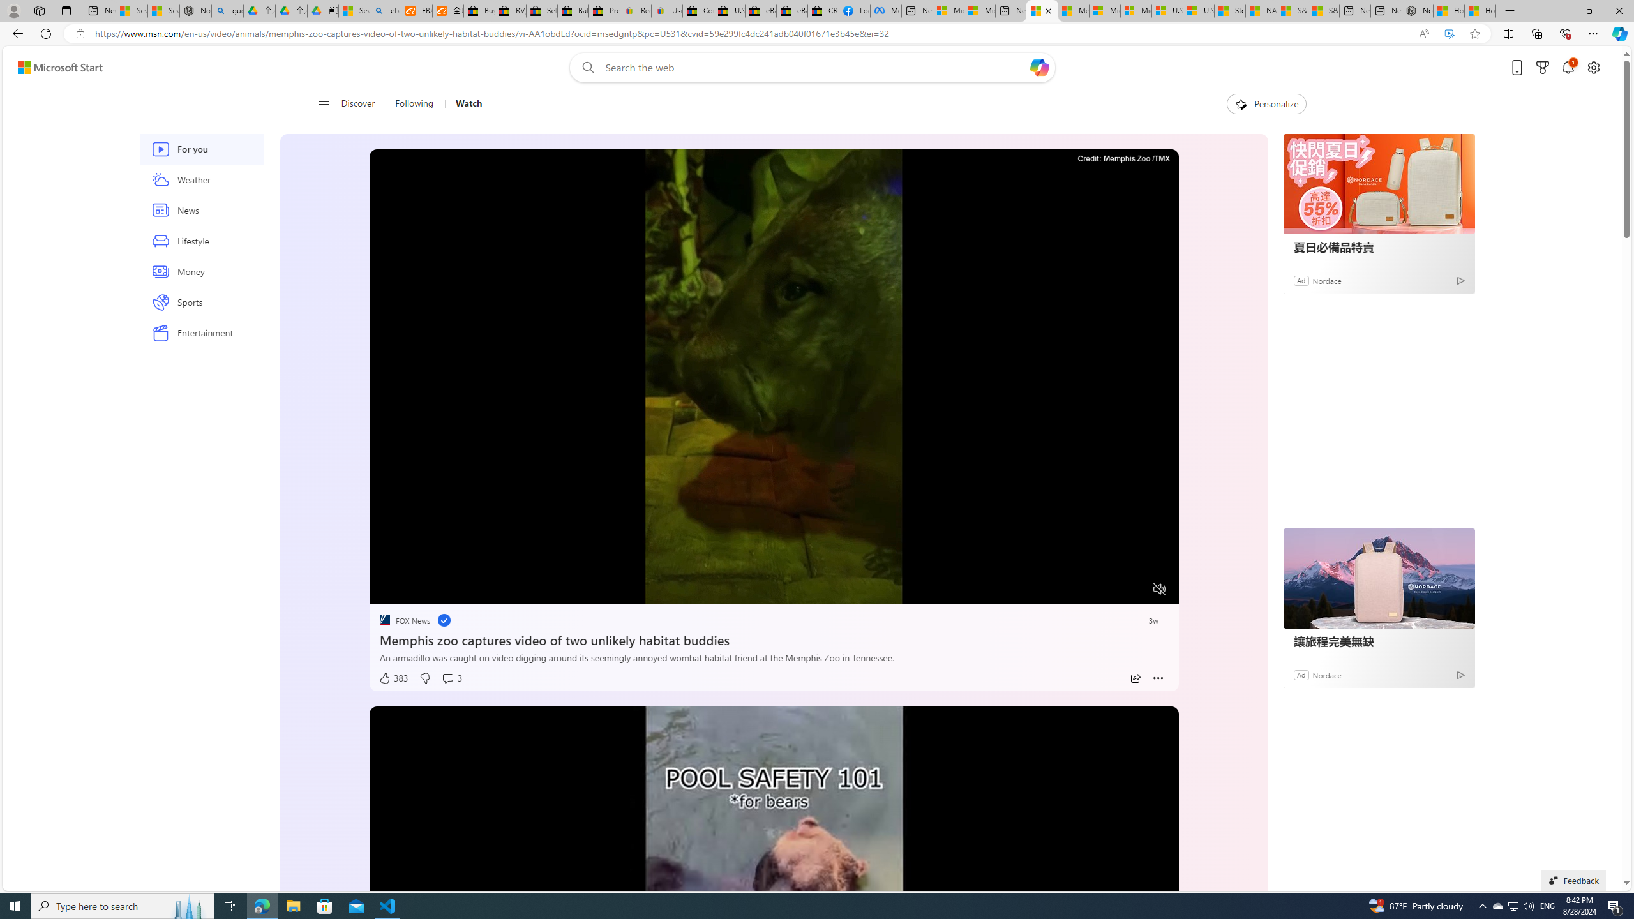  I want to click on Progress Bar, so click(774, 573).